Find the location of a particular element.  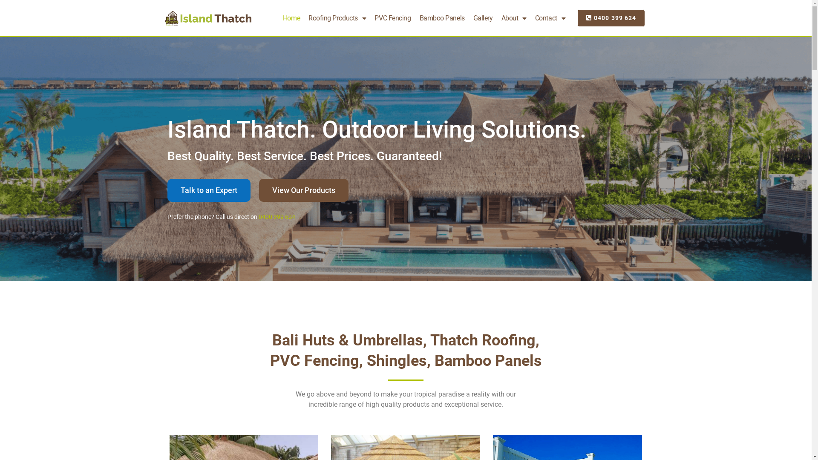

PVC Fencing is located at coordinates (393, 18).